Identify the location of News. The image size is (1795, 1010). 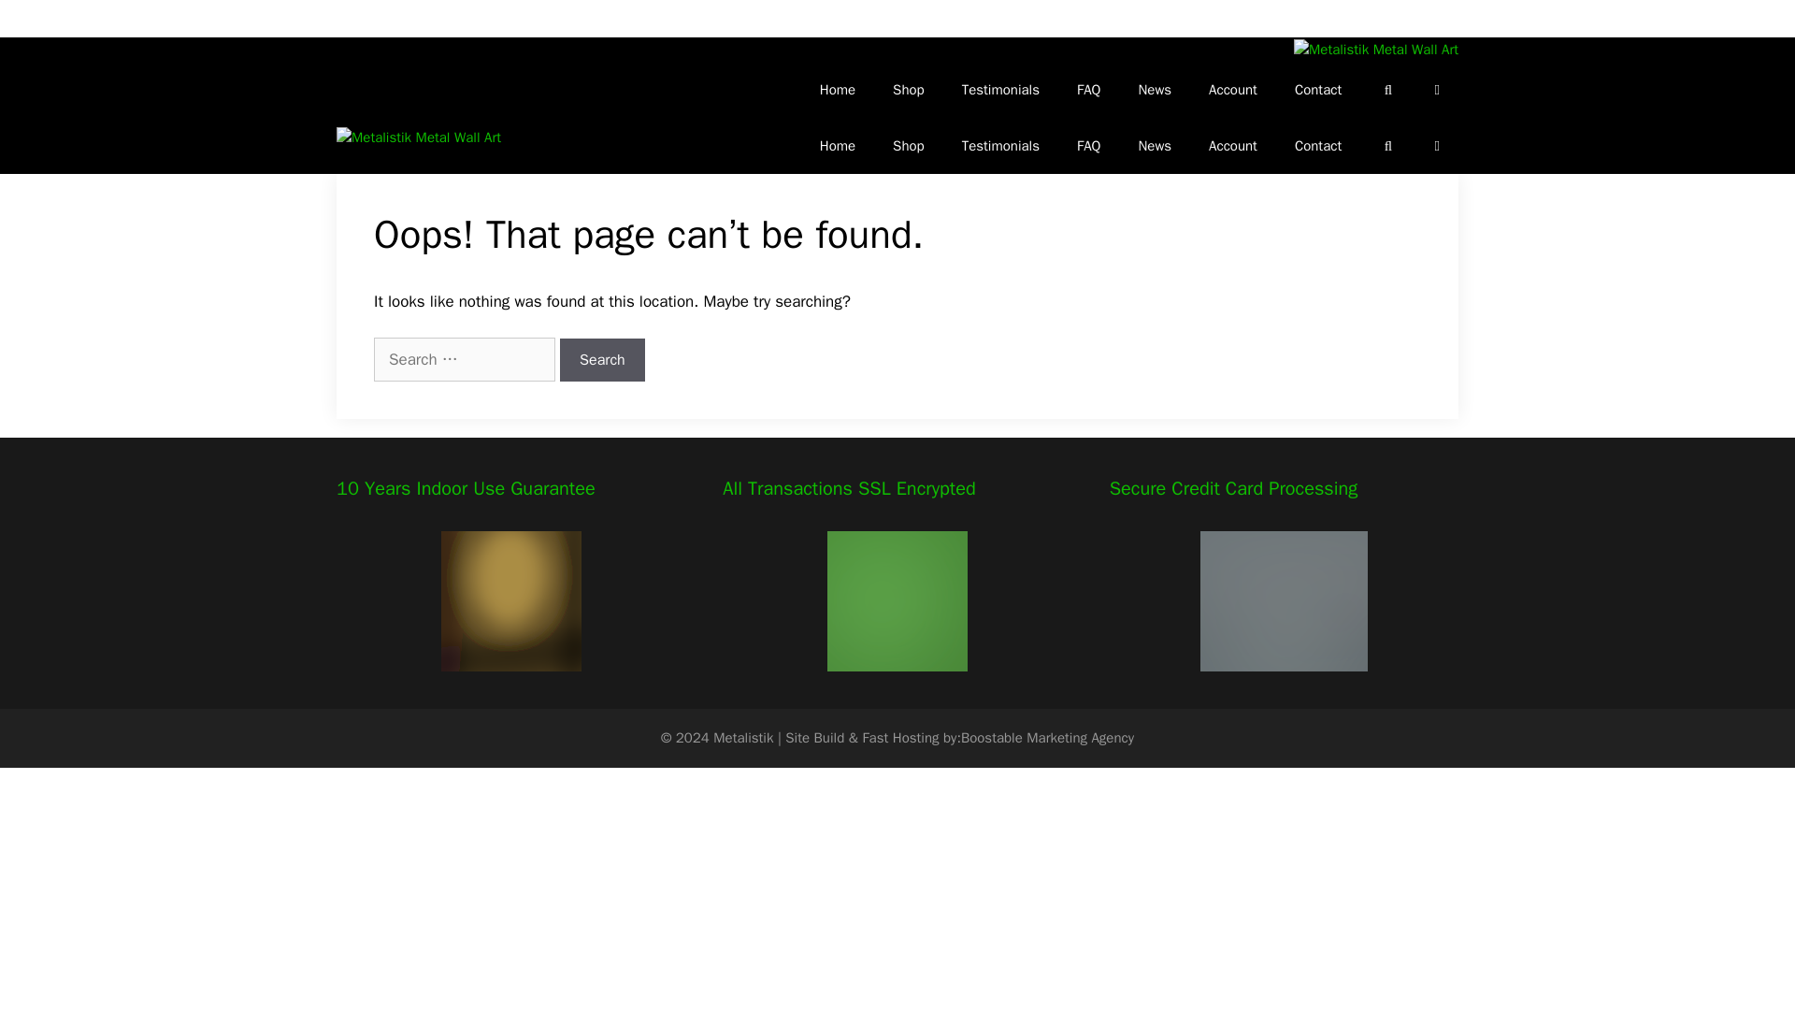
(1154, 90).